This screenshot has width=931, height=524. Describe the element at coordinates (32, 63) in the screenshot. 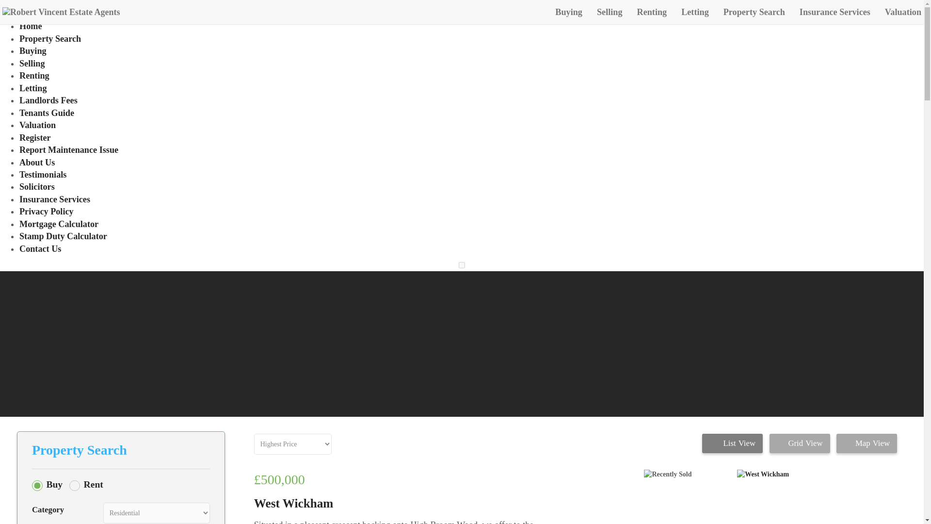

I see `Selling` at that location.